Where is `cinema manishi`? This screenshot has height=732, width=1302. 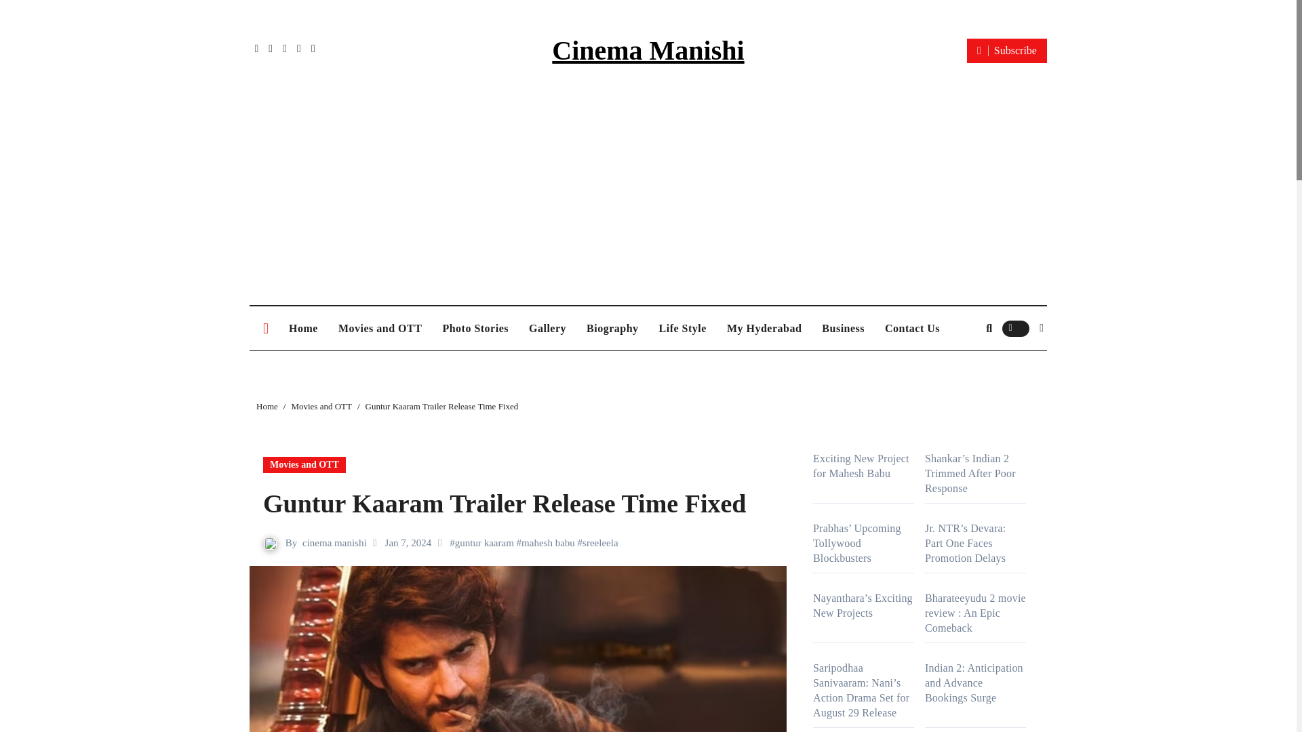 cinema manishi is located at coordinates (334, 542).